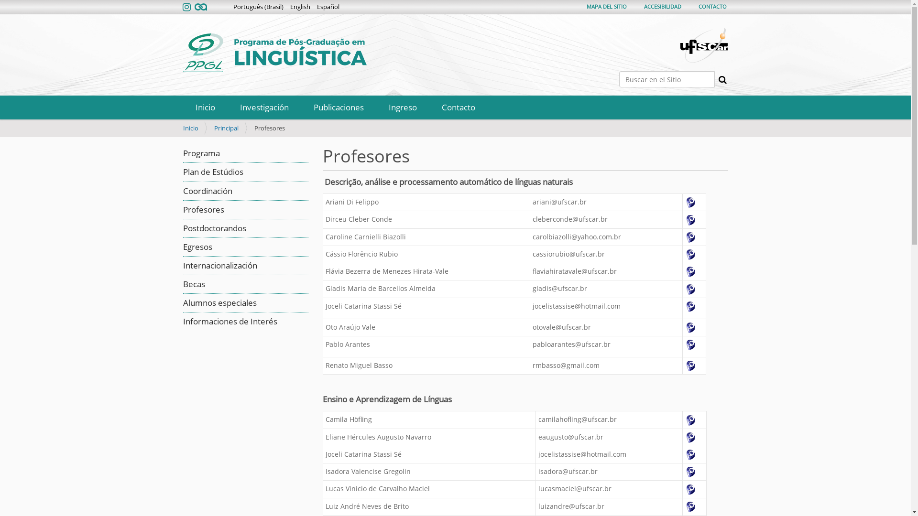  I want to click on LATTES logo.png, so click(691, 237).